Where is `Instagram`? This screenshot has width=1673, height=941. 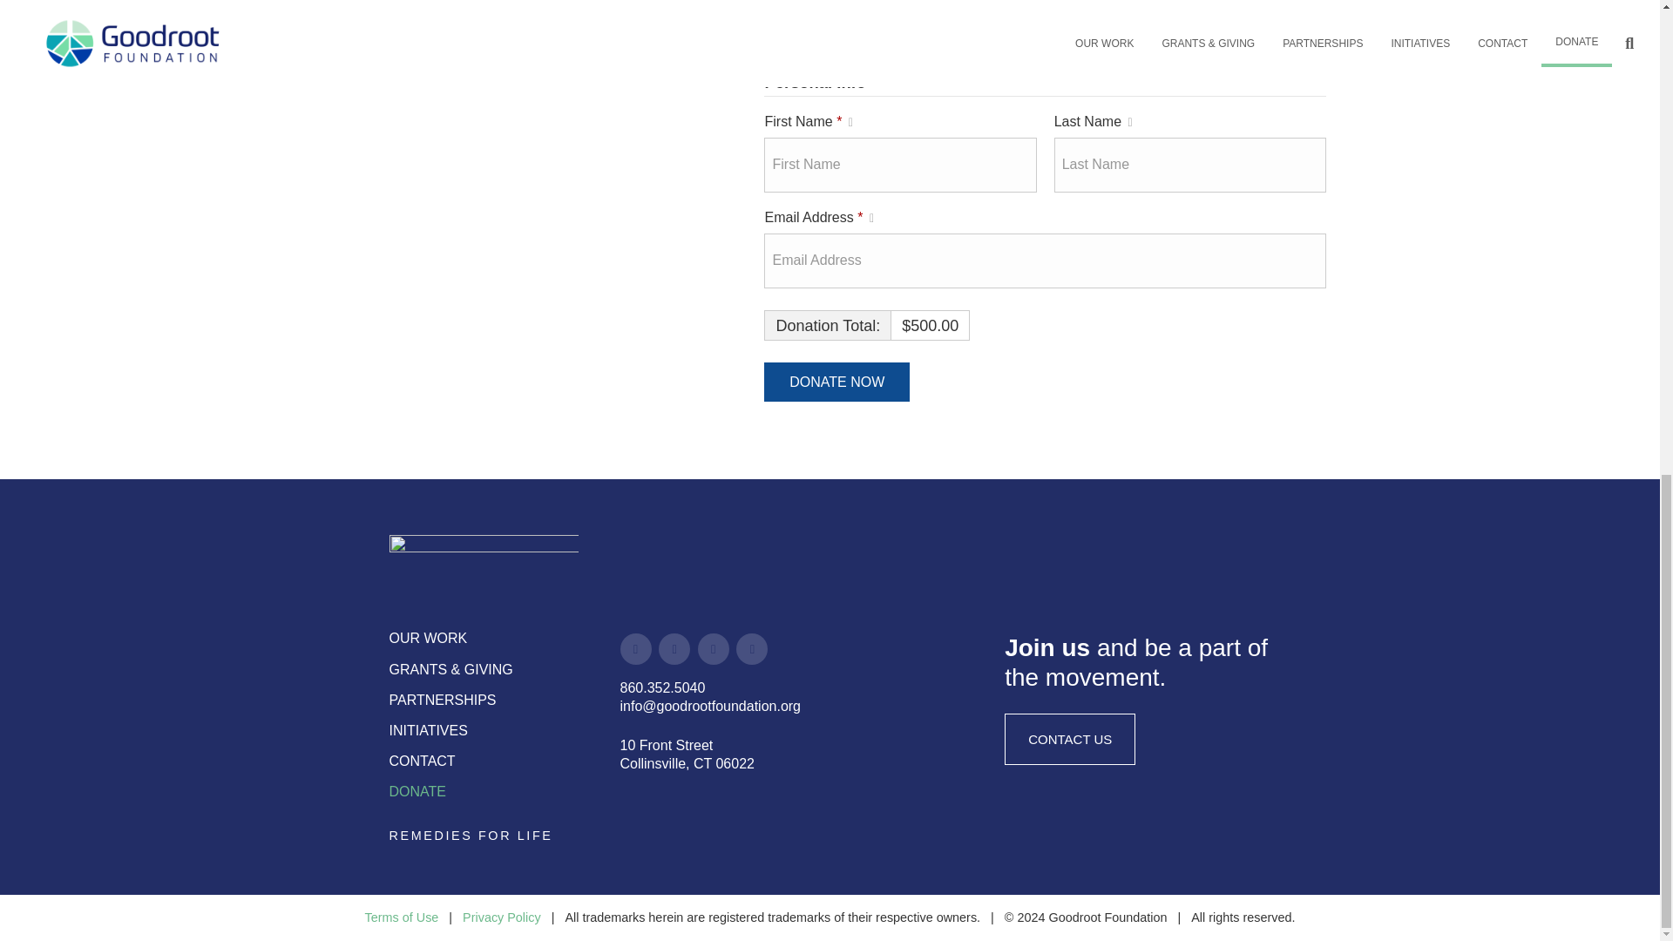
Instagram is located at coordinates (674, 648).